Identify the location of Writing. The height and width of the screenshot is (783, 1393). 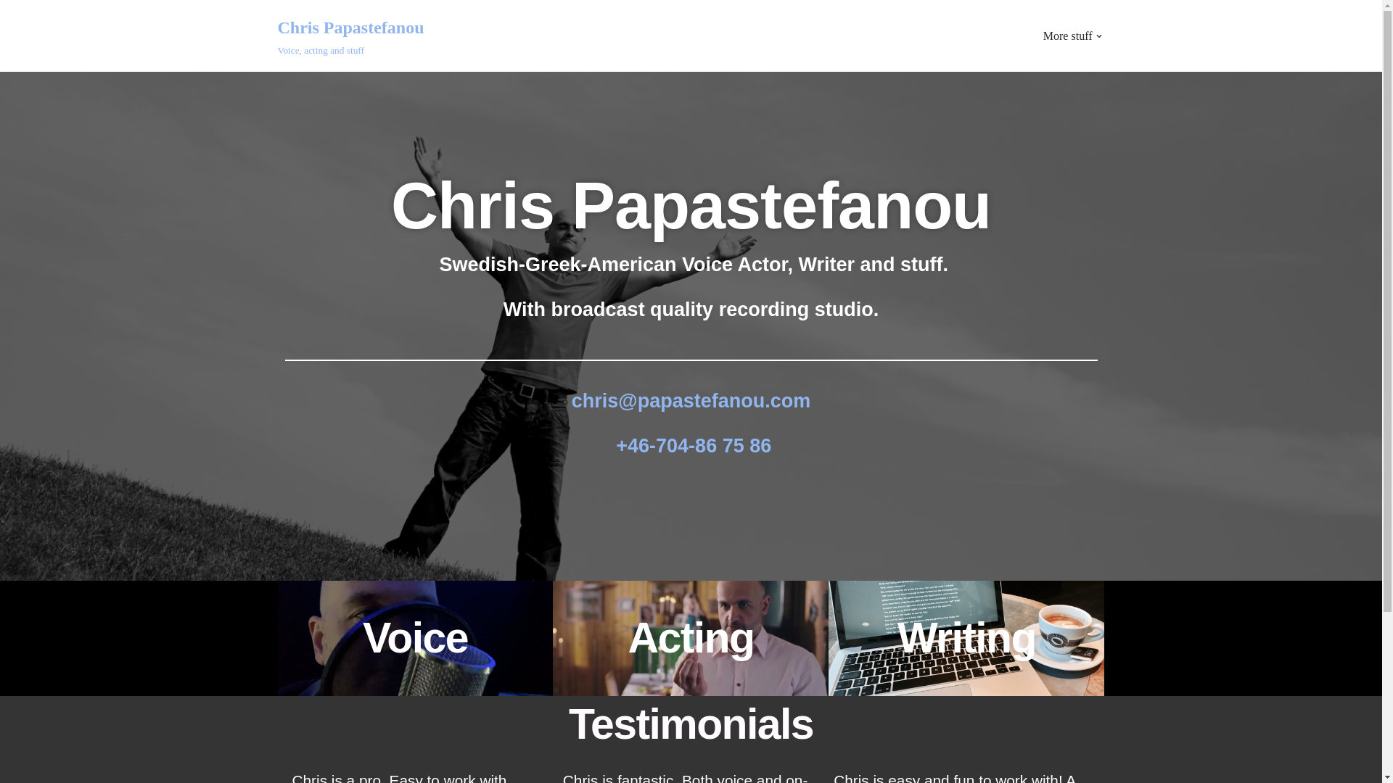
(350, 36).